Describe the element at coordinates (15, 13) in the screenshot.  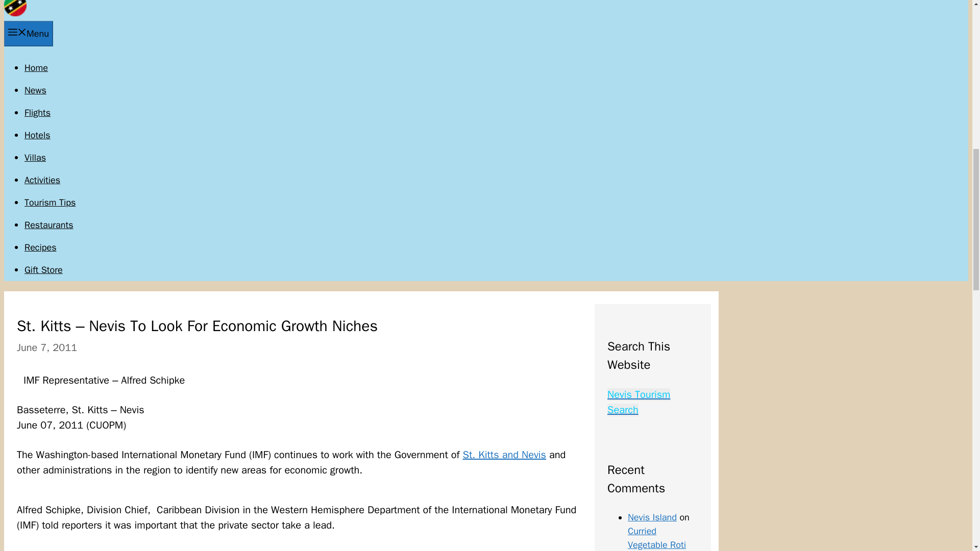
I see `Nevis Island News and Notes` at that location.